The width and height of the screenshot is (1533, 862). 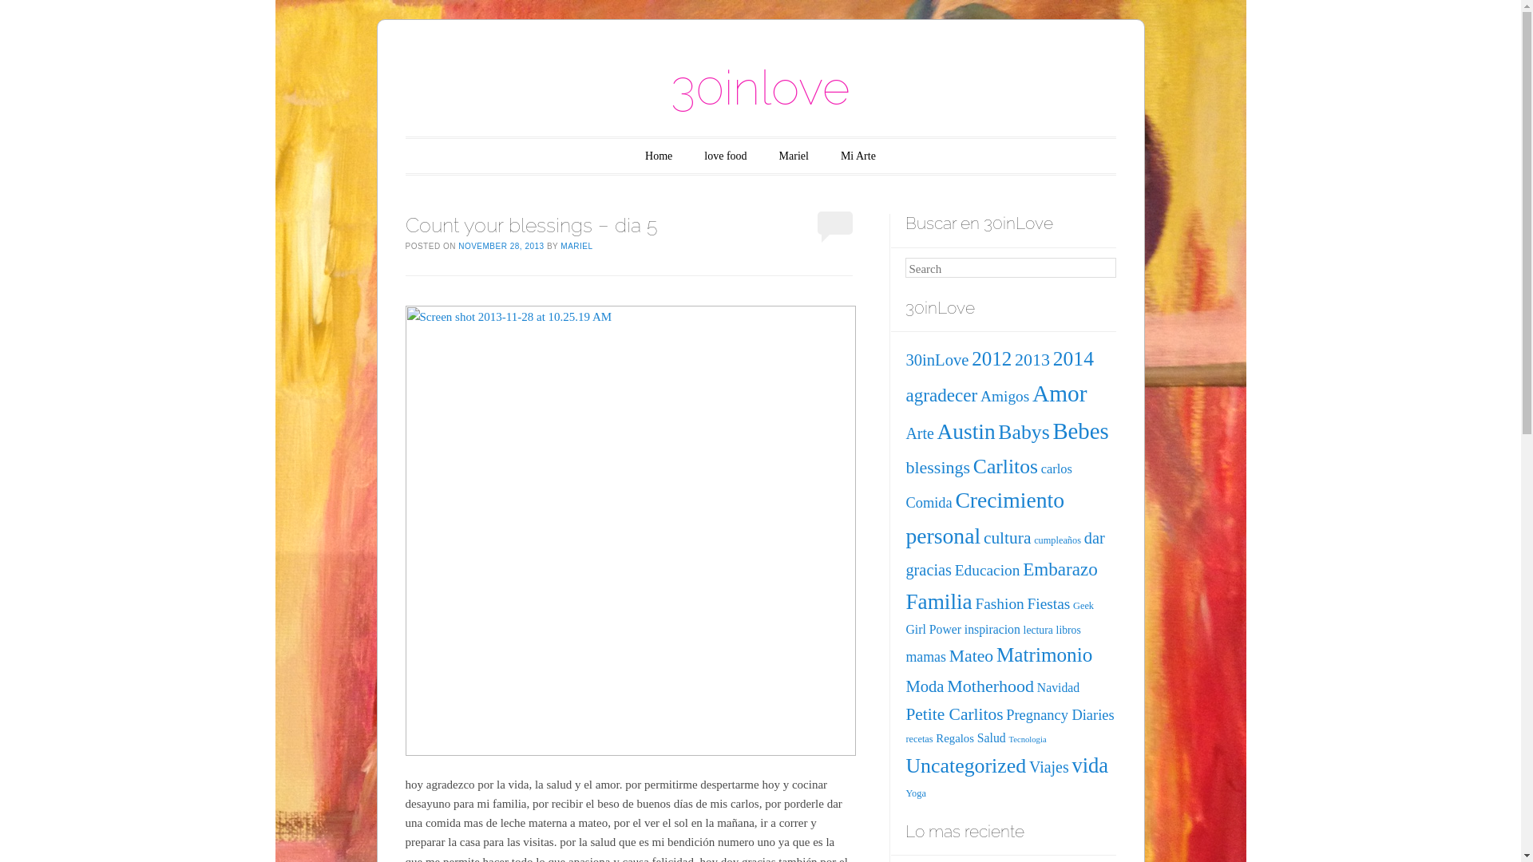 I want to click on Comida, so click(x=929, y=503).